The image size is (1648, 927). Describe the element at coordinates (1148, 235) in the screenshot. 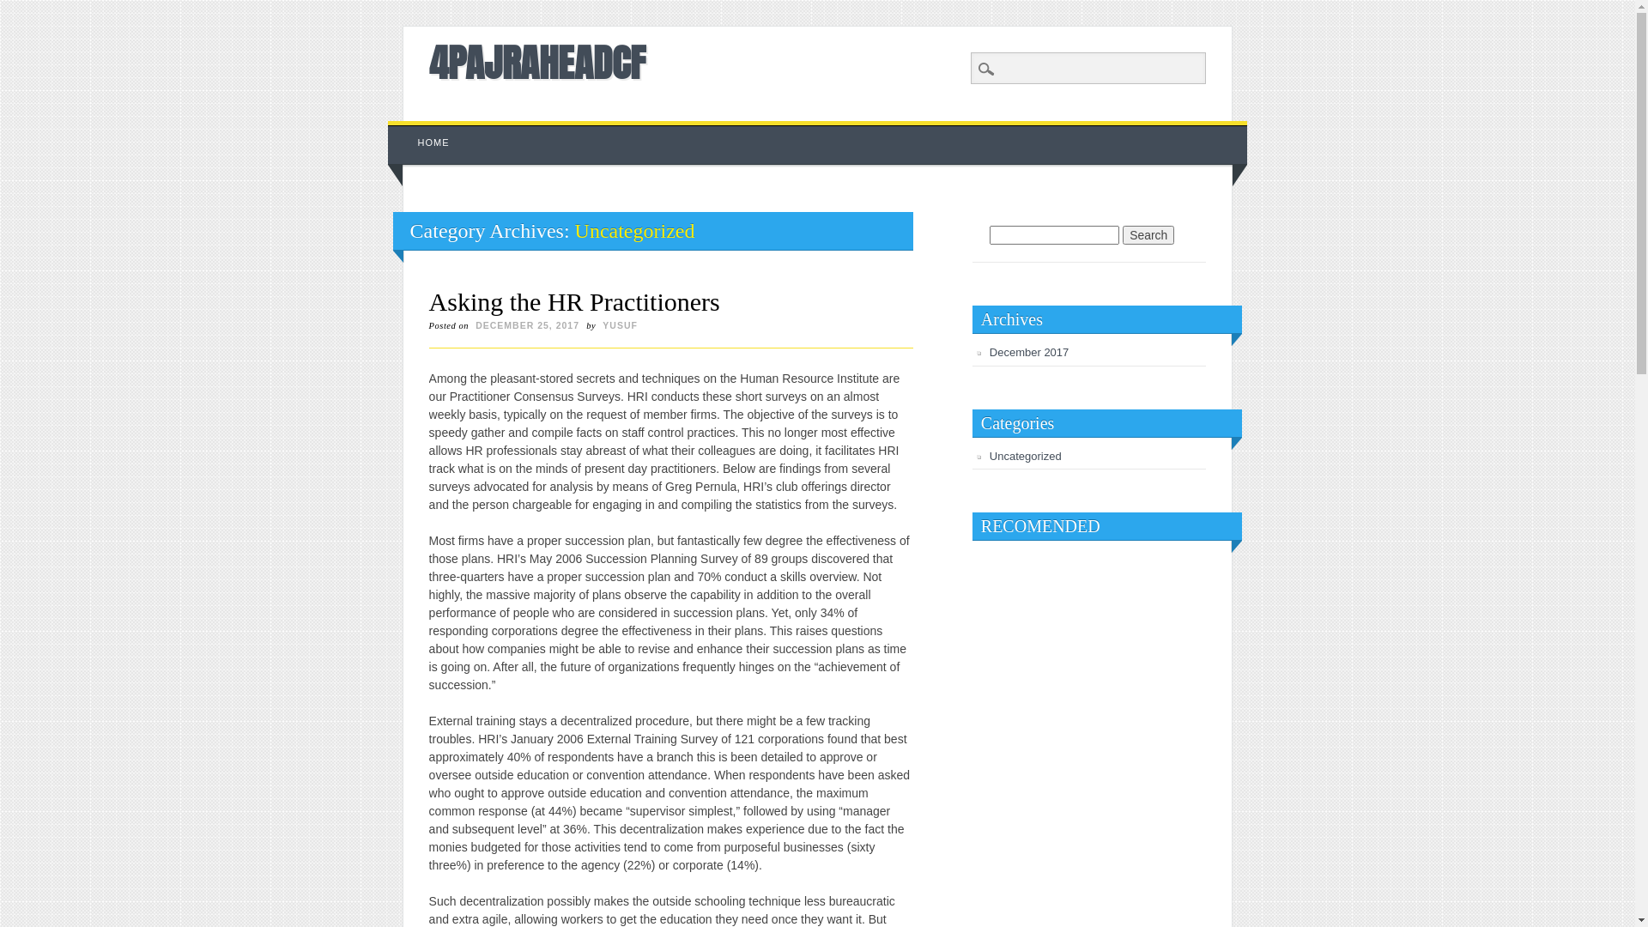

I see `Search` at that location.